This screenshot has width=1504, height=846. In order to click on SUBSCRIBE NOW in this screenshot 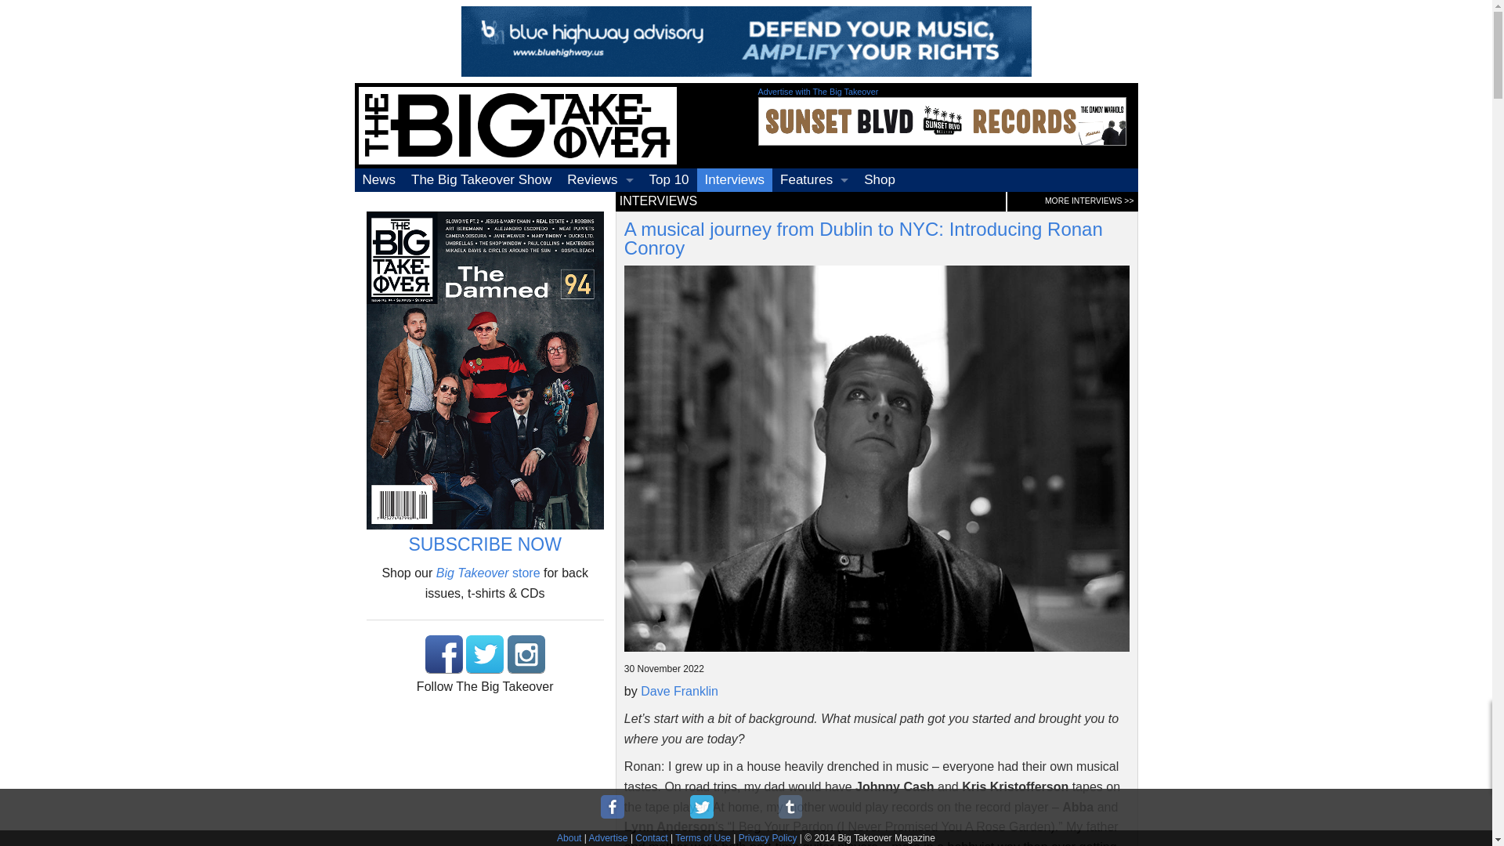, I will do `click(484, 544)`.